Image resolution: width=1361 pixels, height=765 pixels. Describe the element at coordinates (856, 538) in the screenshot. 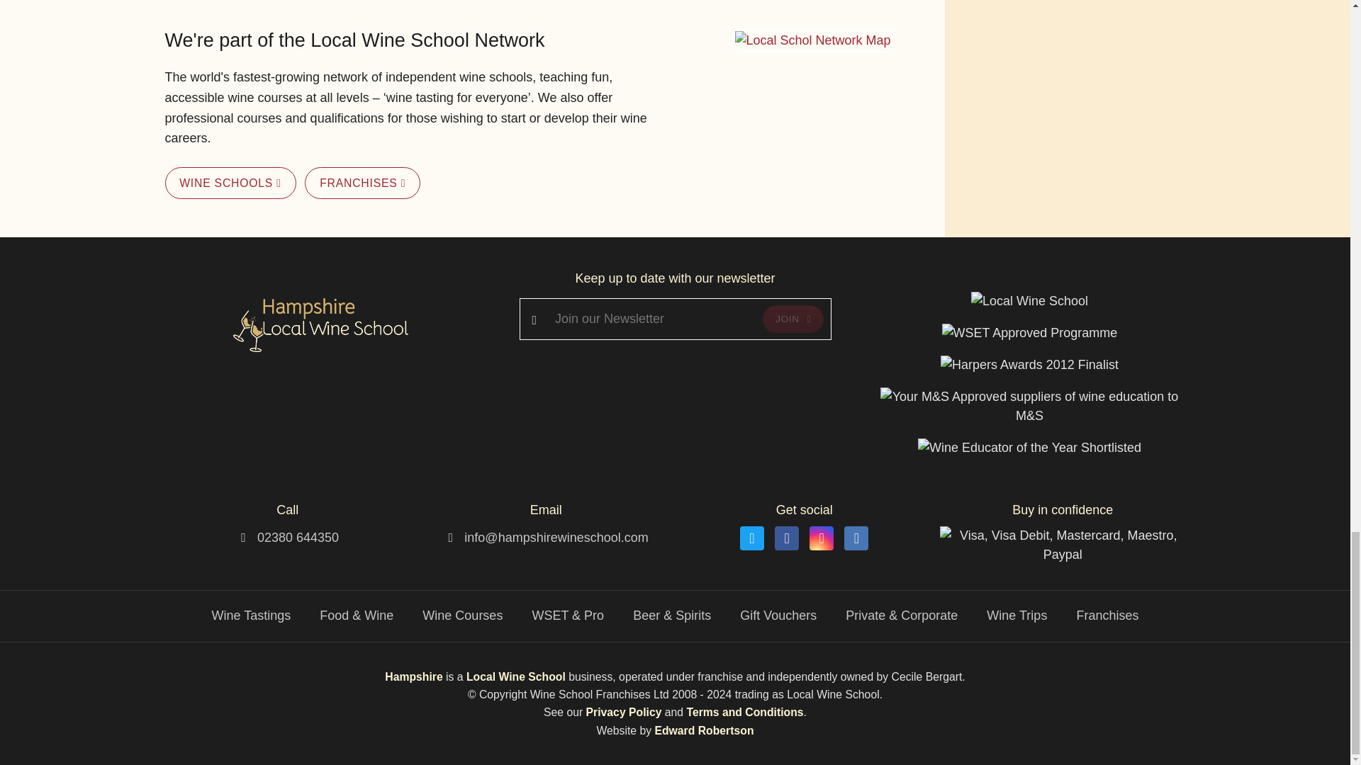

I see `Visit our LinkedIn` at that location.